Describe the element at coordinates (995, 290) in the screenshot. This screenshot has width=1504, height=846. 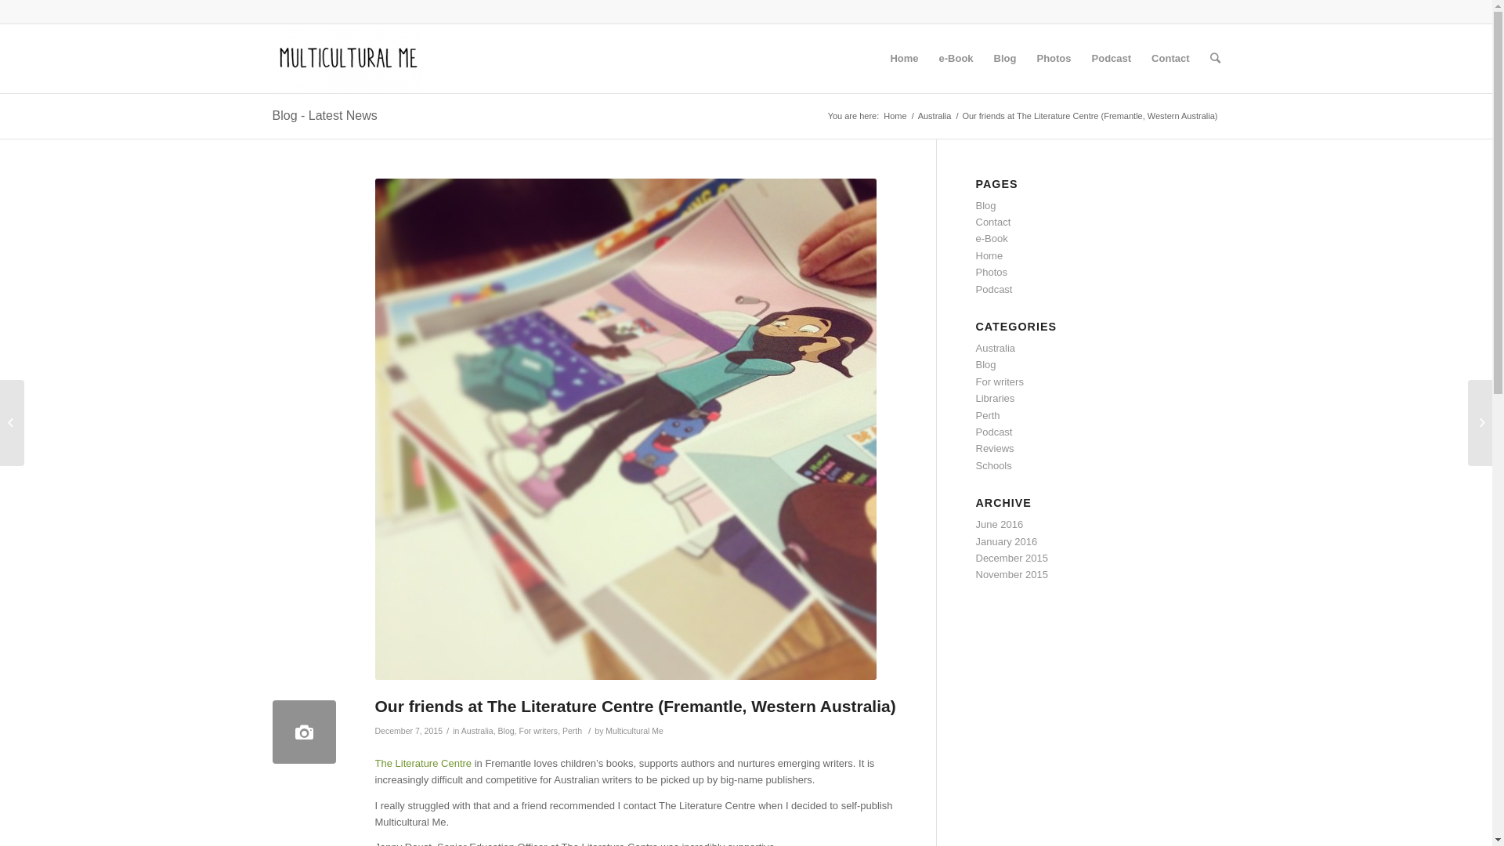
I see `Podcast` at that location.